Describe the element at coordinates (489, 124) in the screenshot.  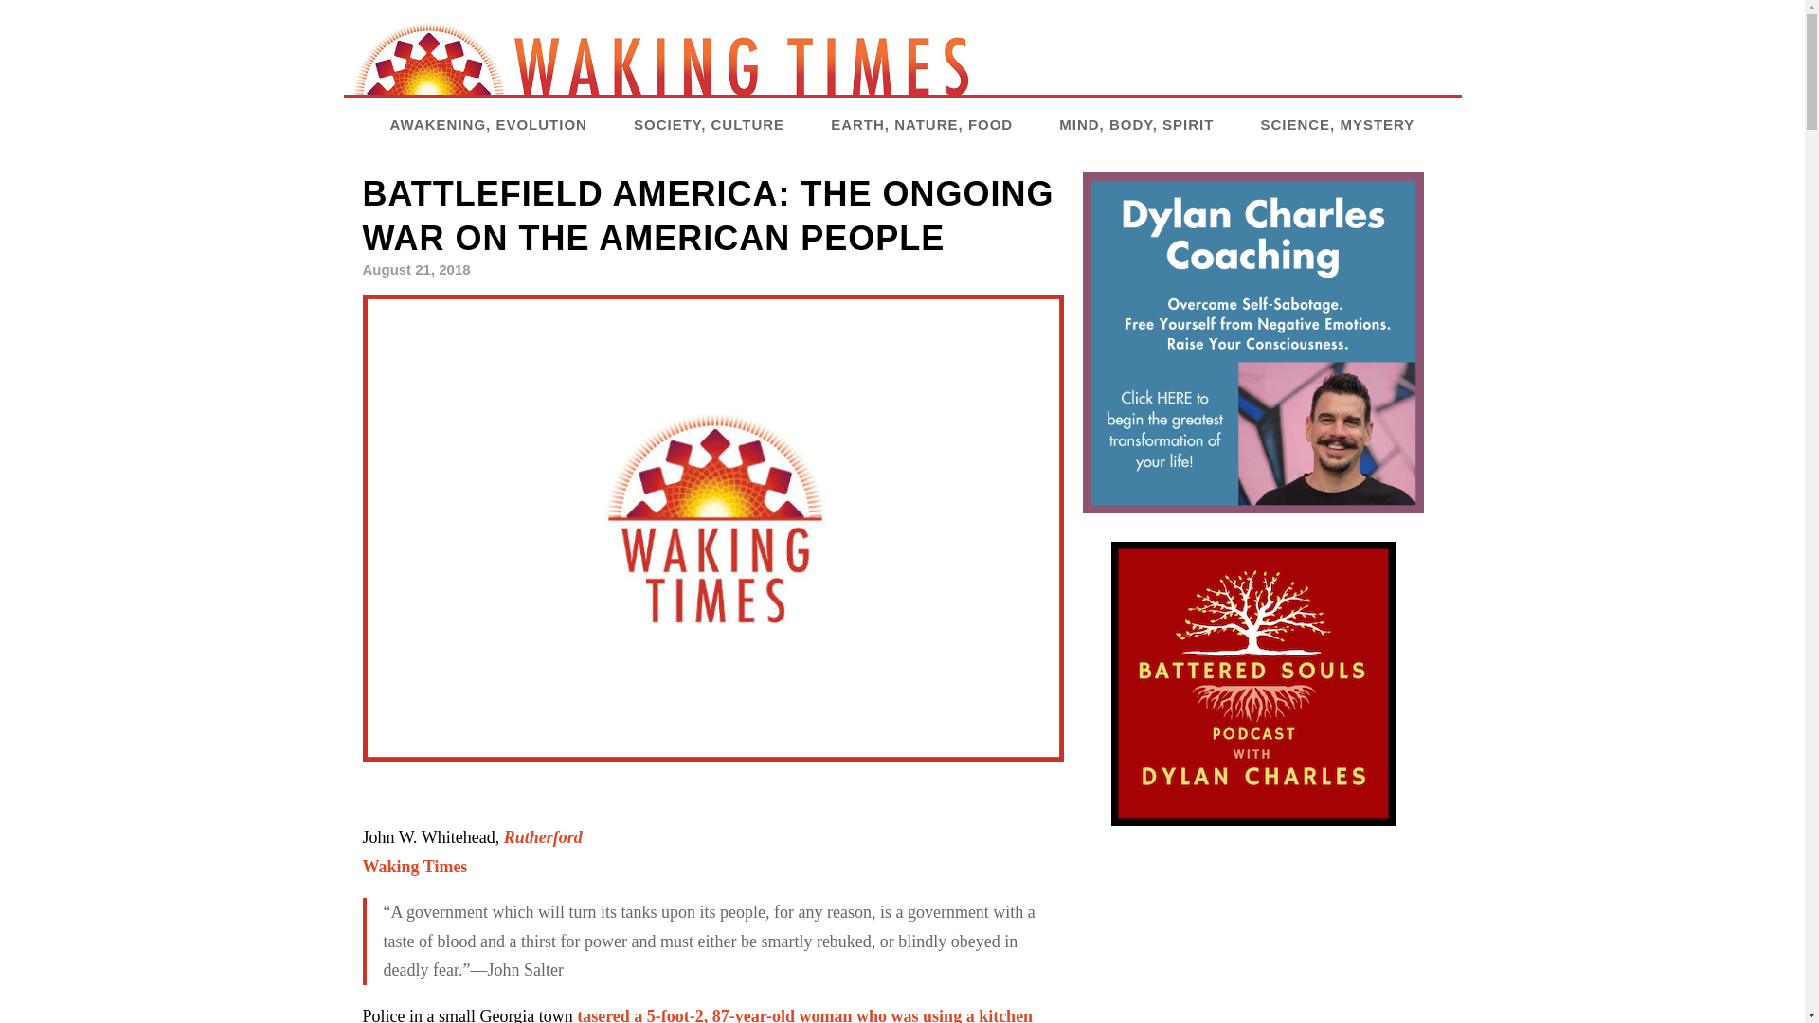
I see `AWAKENING, EVOLUTION` at that location.